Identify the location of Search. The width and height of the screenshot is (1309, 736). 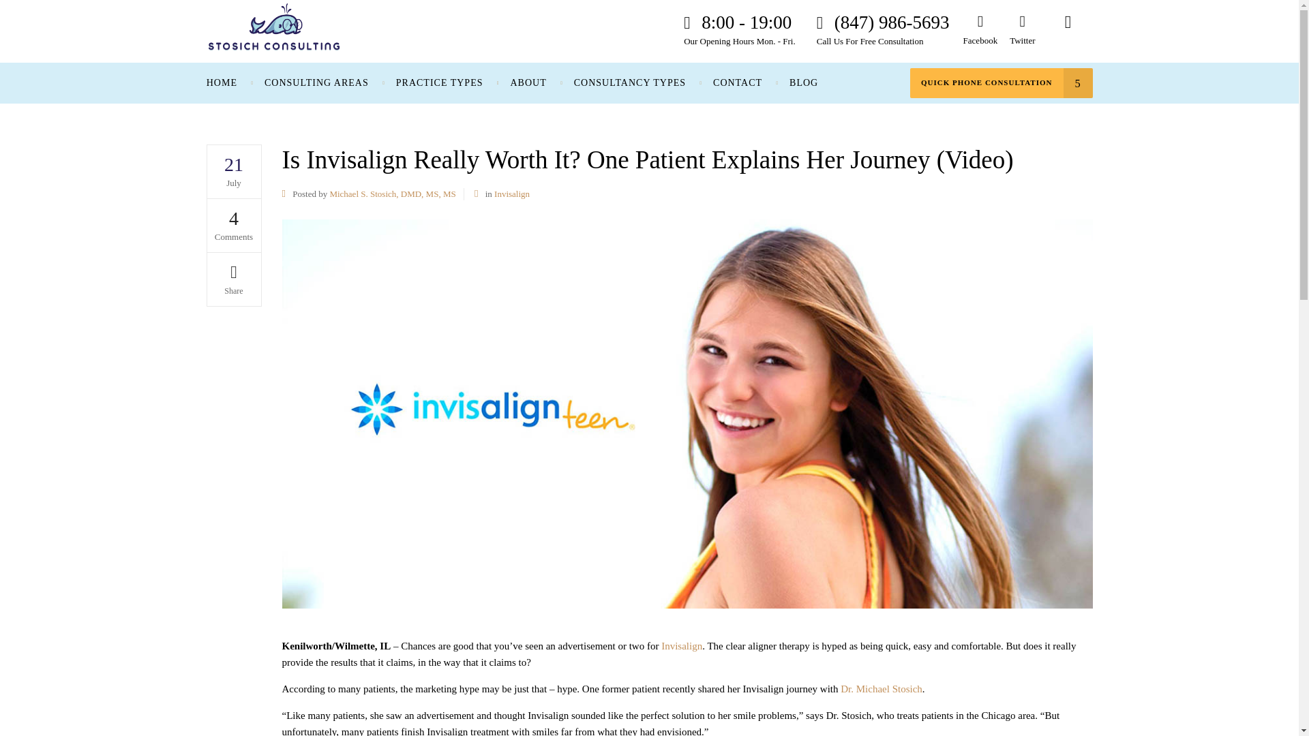
(1068, 30).